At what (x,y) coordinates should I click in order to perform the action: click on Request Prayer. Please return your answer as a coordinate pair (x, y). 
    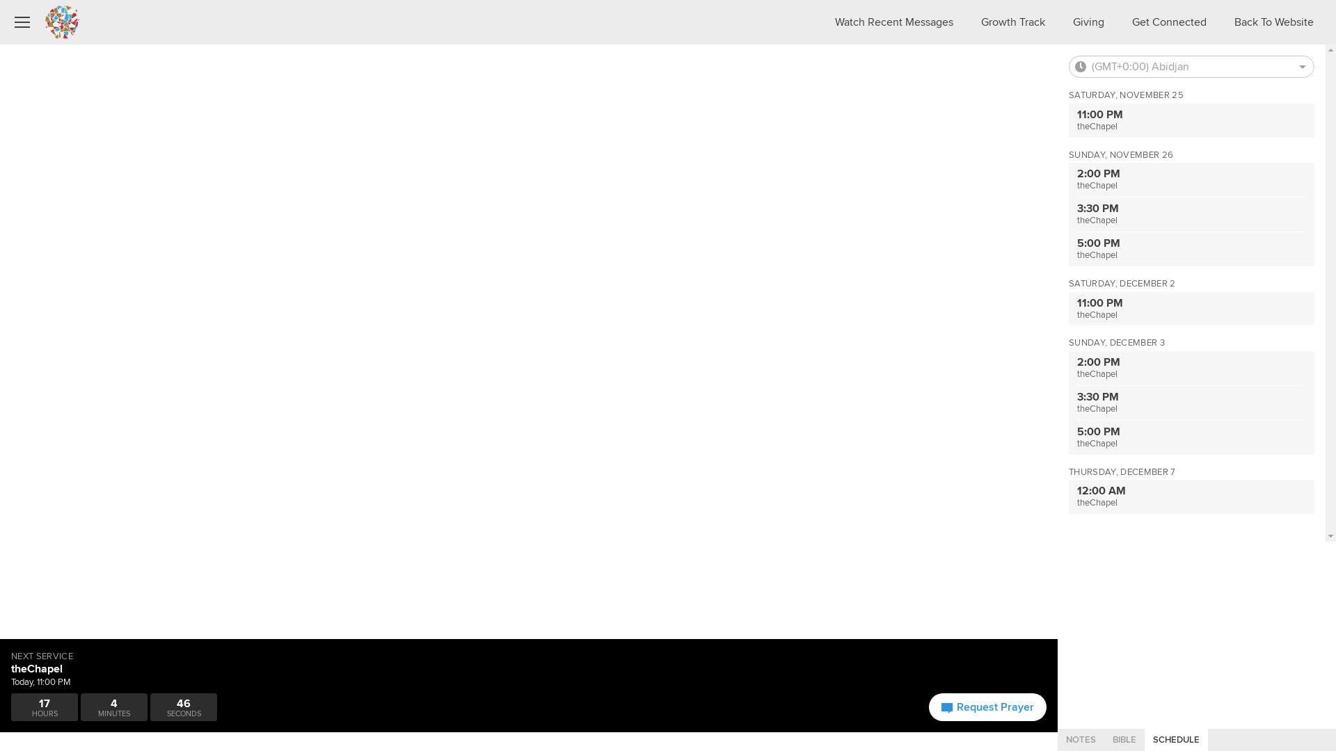
    Looking at the image, I should click on (988, 707).